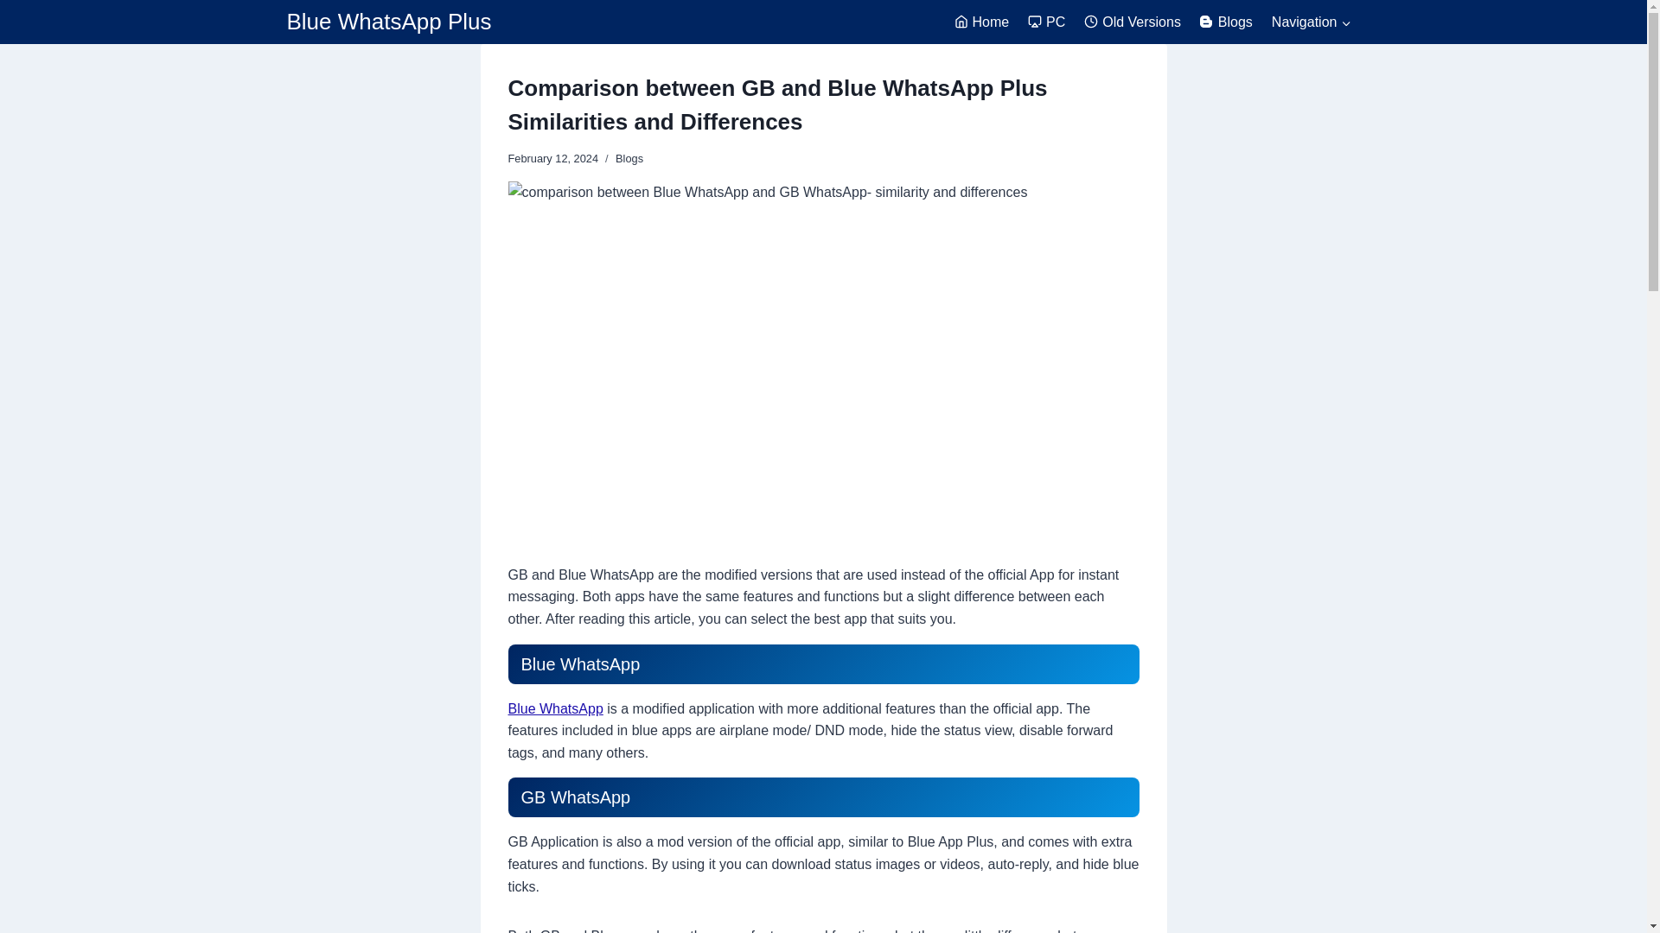  What do you see at coordinates (629, 159) in the screenshot?
I see `Blogs` at bounding box center [629, 159].